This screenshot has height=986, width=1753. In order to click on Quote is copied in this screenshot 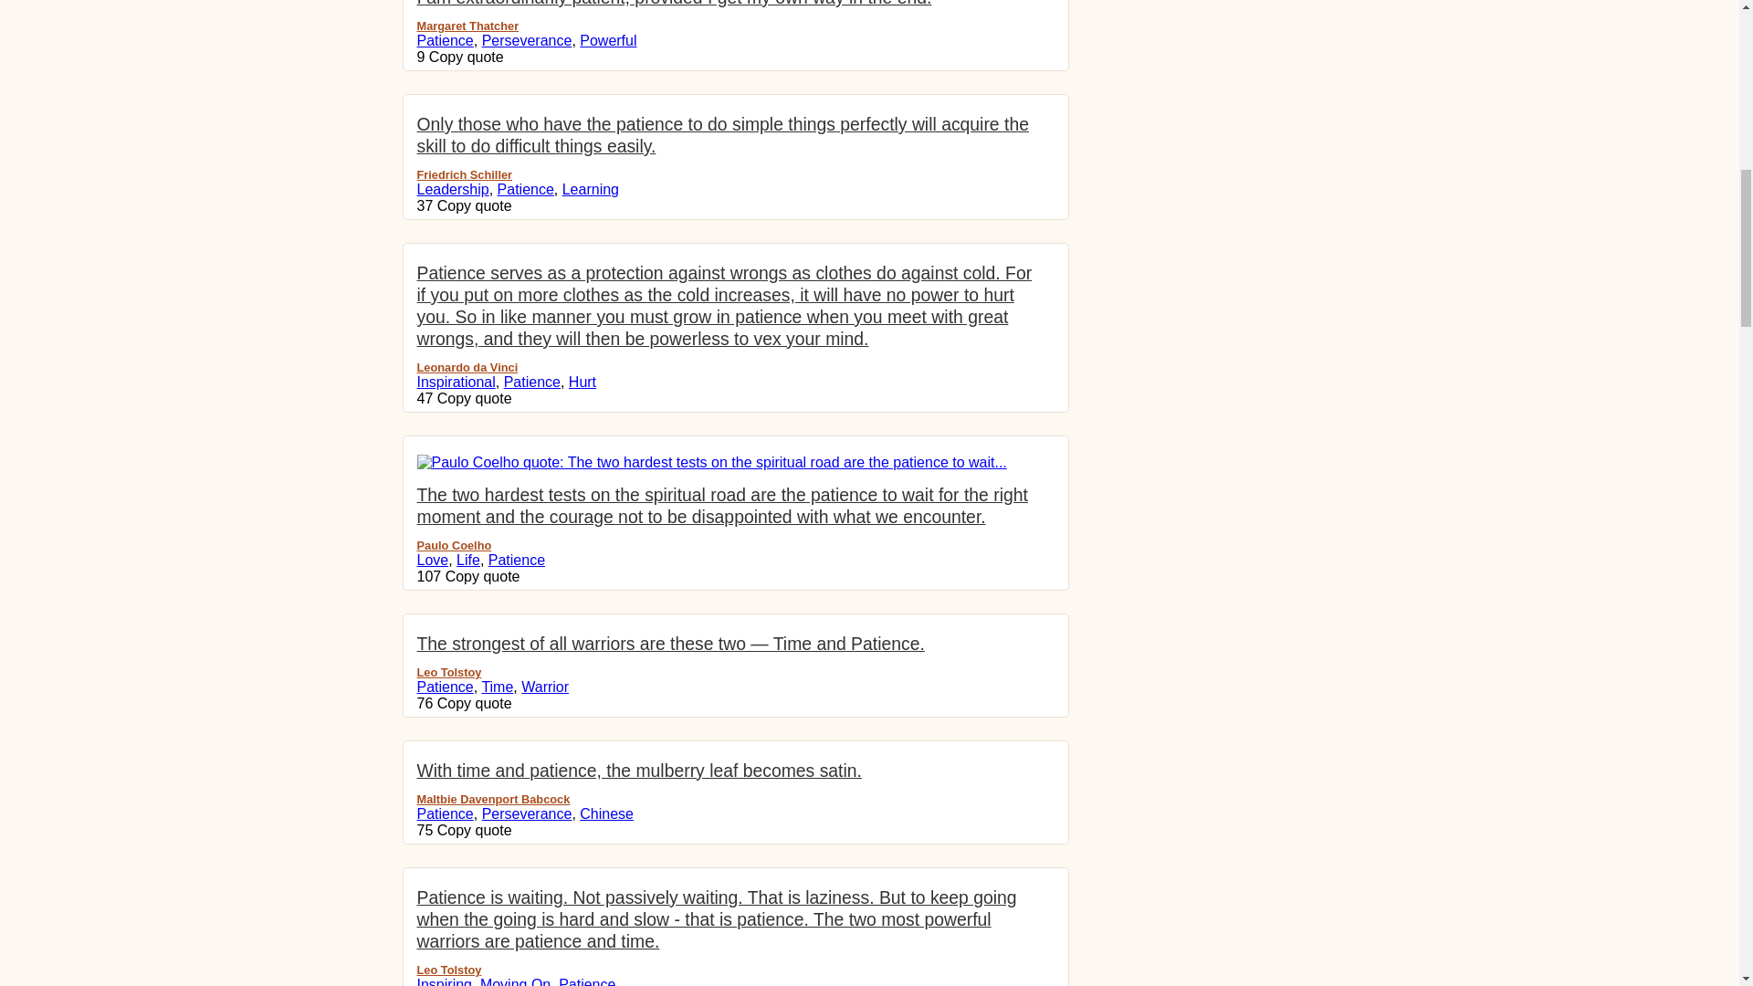, I will do `click(482, 577)`.